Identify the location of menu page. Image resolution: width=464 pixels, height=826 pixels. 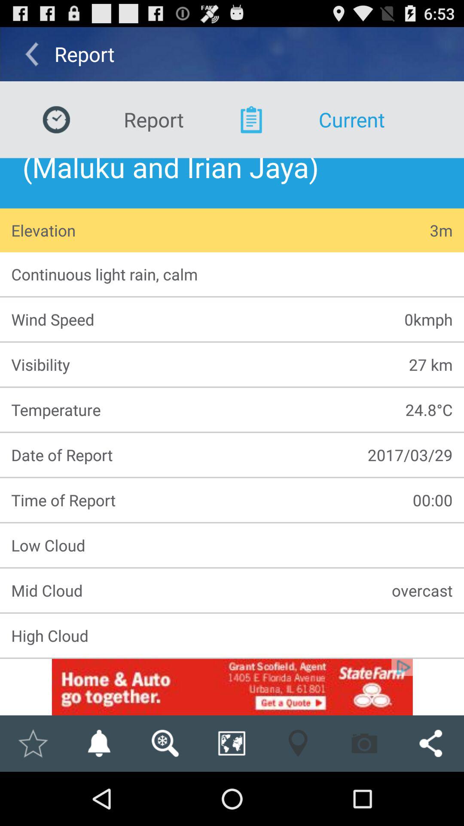
(232, 687).